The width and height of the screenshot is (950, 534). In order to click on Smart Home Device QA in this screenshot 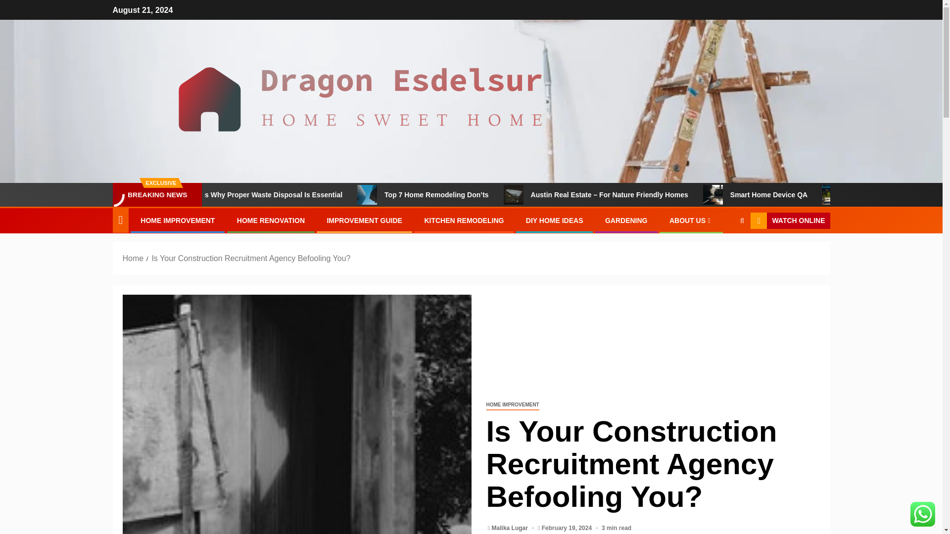, I will do `click(752, 194)`.